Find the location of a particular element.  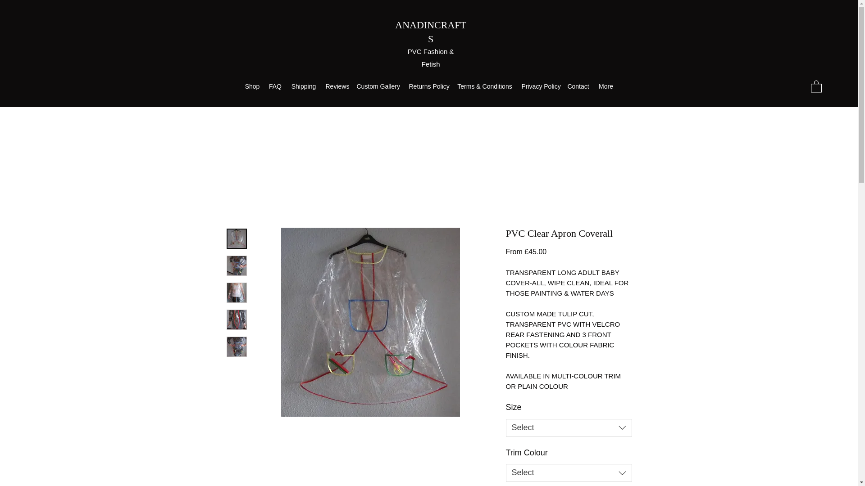

Select is located at coordinates (568, 473).